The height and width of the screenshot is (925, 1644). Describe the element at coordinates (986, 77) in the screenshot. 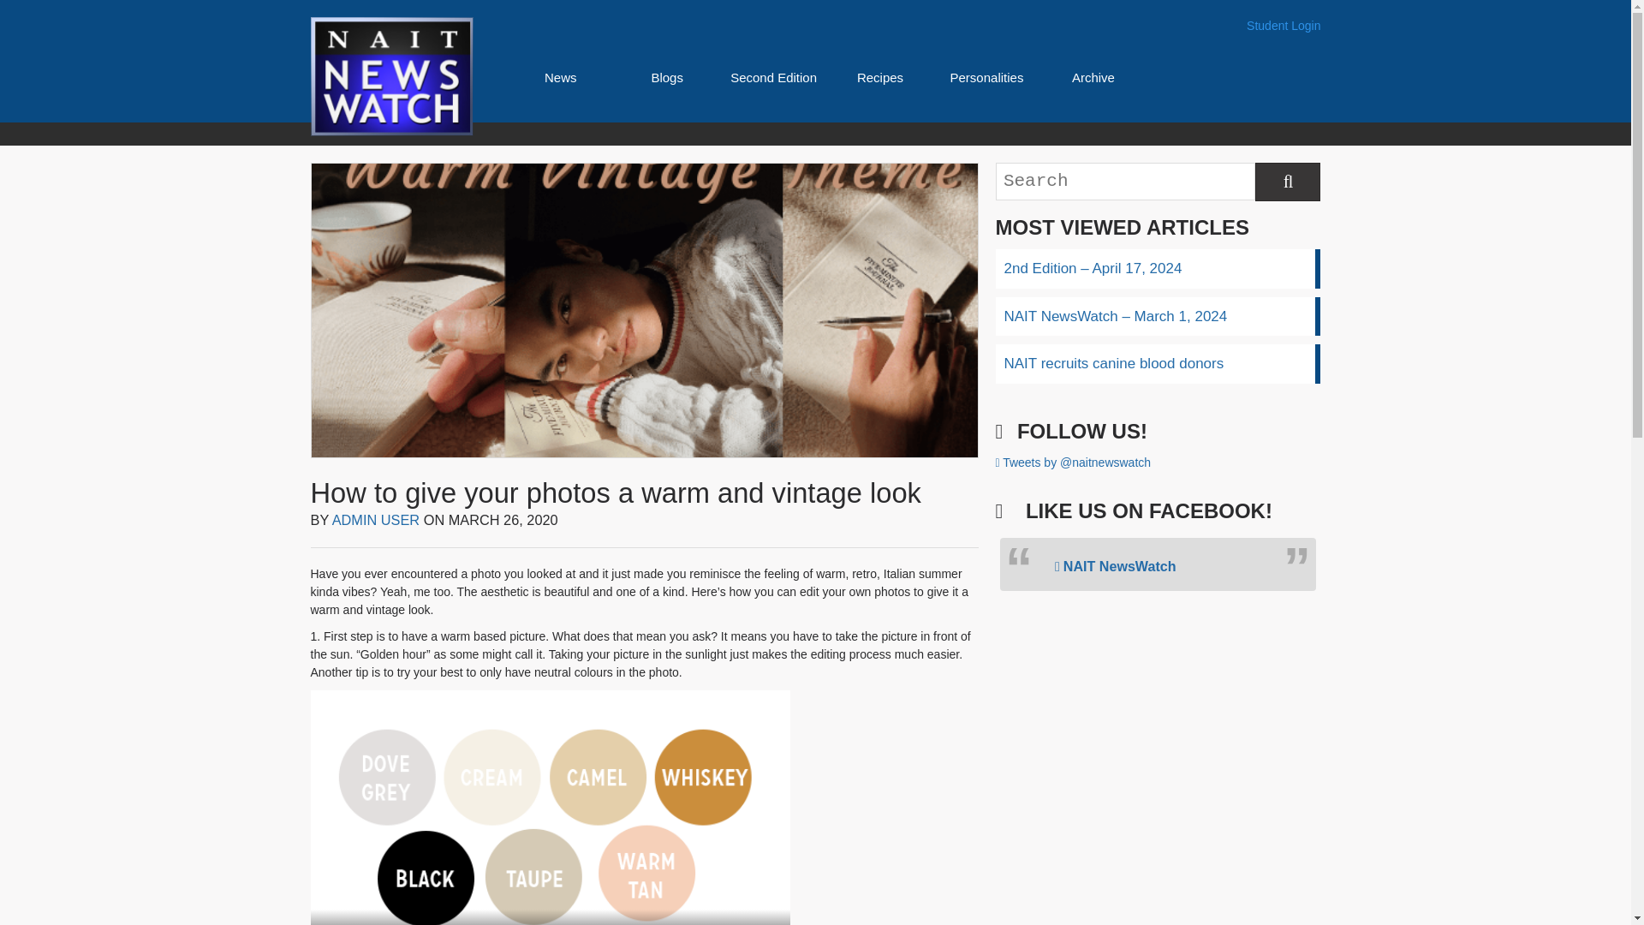

I see `Personalities` at that location.